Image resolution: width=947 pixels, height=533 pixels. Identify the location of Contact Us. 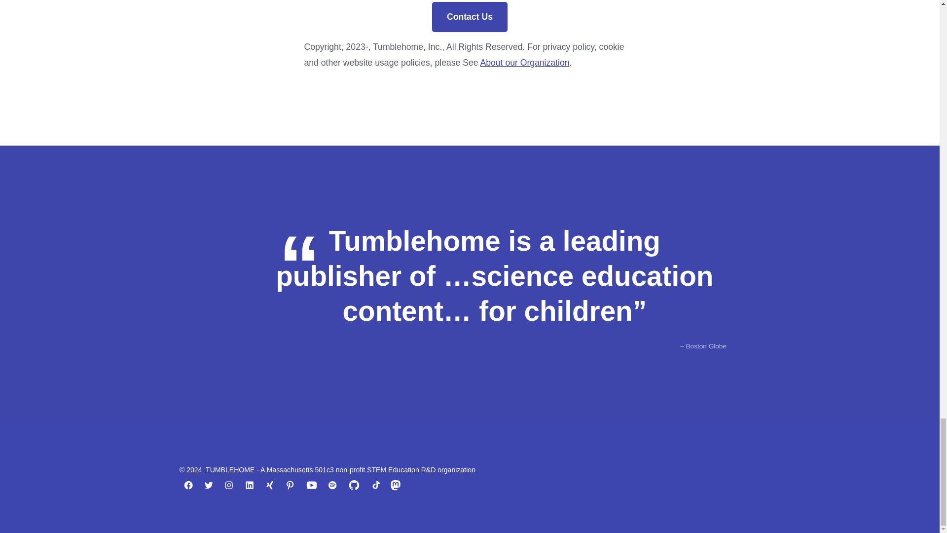
(469, 17).